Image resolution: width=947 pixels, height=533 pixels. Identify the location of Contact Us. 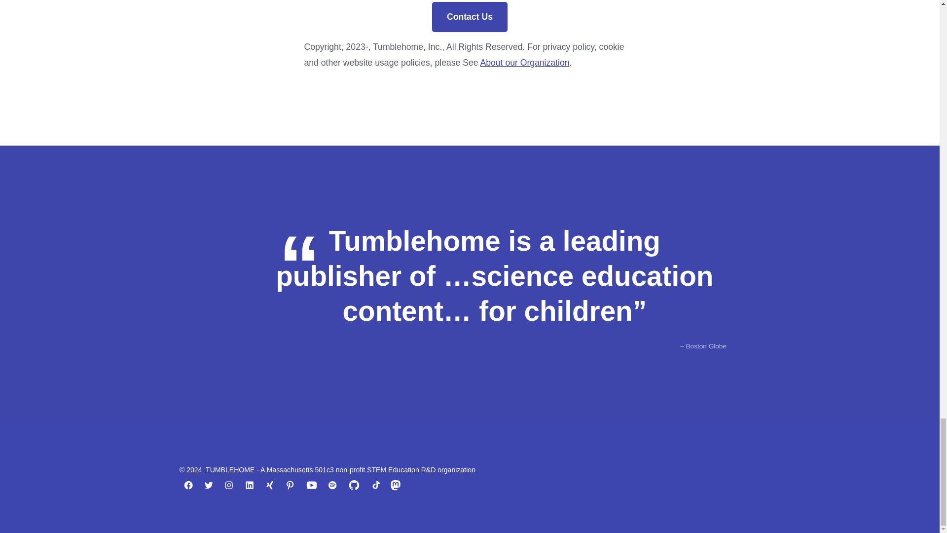
(469, 17).